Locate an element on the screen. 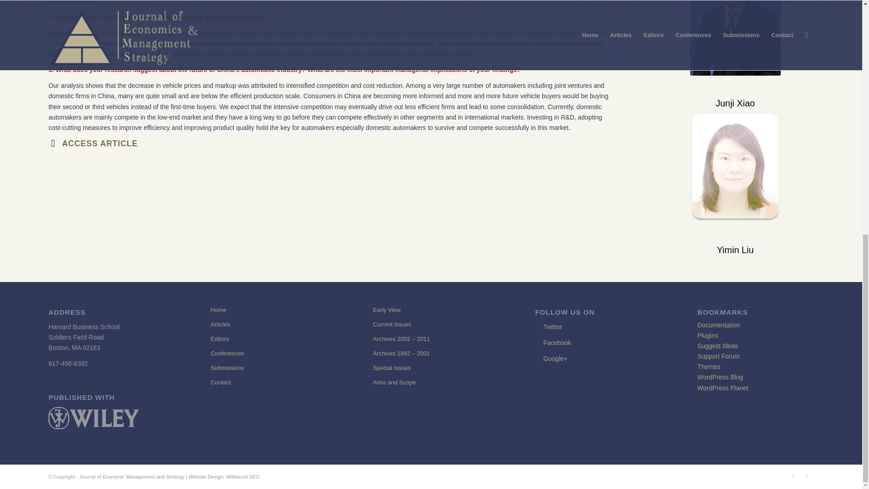 Image resolution: width=869 pixels, height=489 pixels. Themes is located at coordinates (709, 367).